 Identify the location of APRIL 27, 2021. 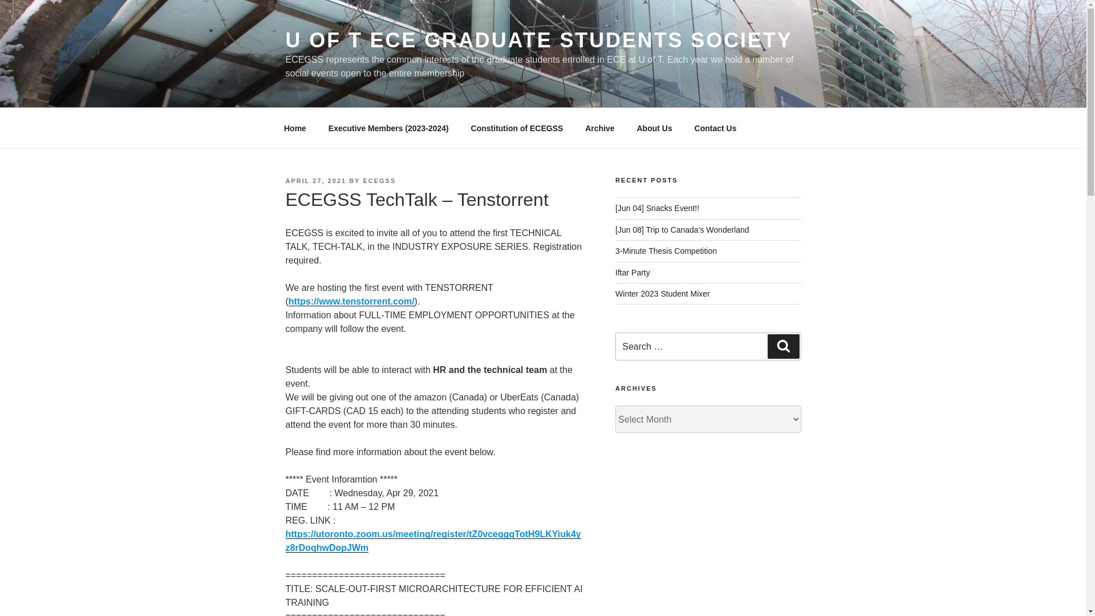
(315, 180).